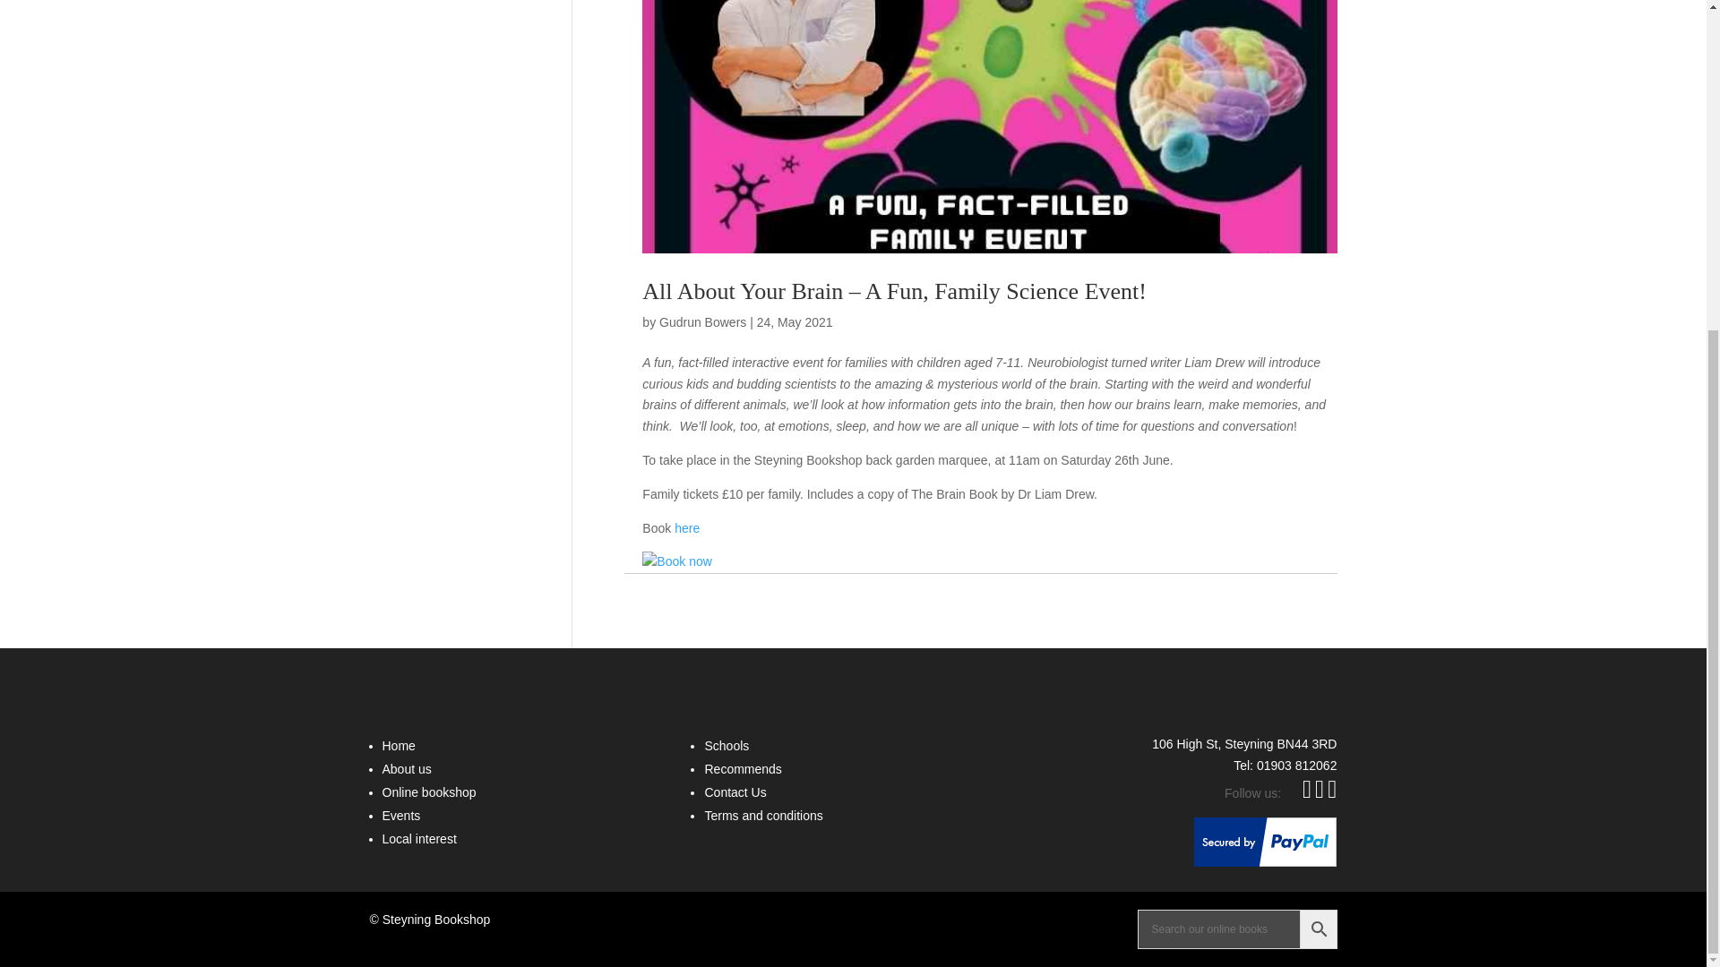 The width and height of the screenshot is (1720, 967). Describe the element at coordinates (400, 815) in the screenshot. I see `Events` at that location.